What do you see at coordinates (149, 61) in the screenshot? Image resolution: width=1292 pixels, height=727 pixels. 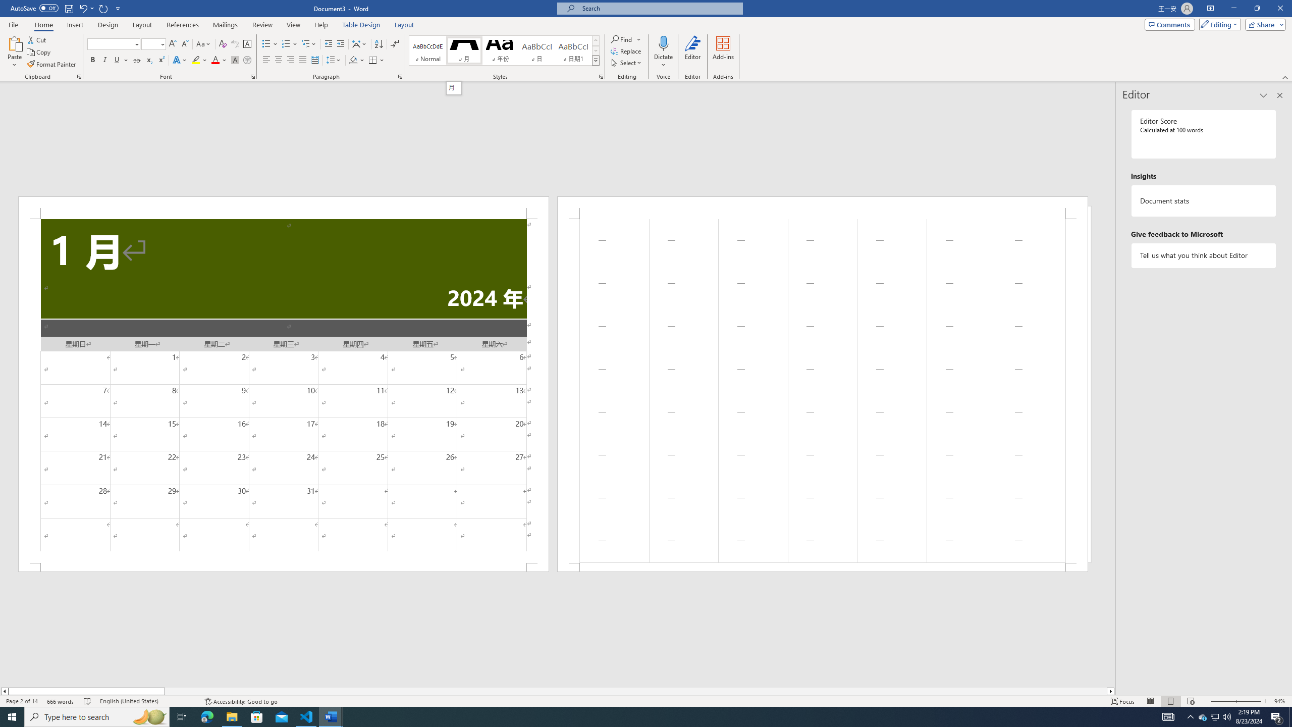 I see `Subscript` at bounding box center [149, 61].